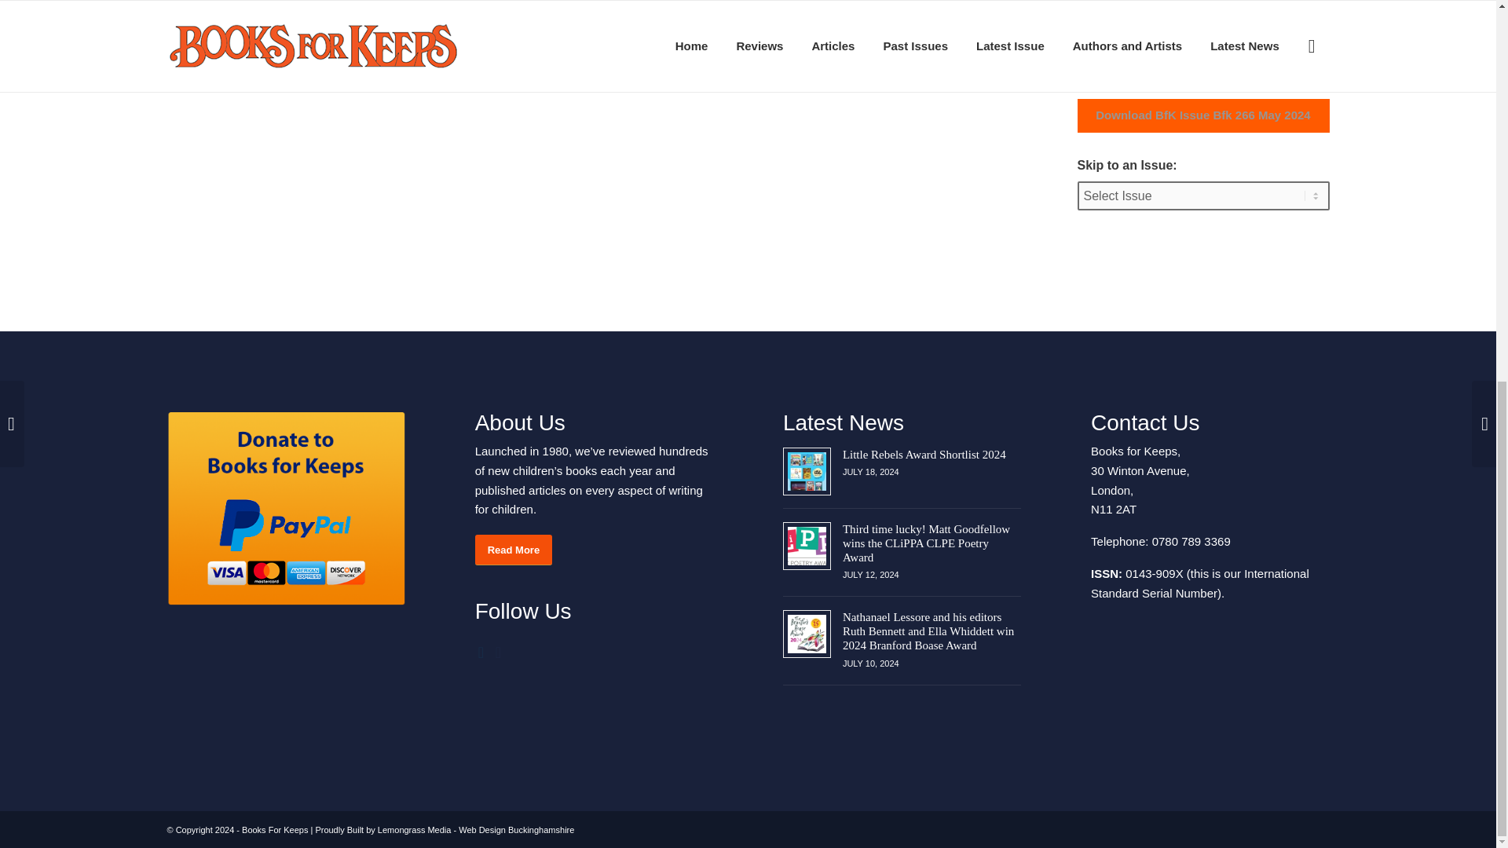 This screenshot has width=1508, height=848. What do you see at coordinates (1203, 115) in the screenshot?
I see `Download BfK Issue Bfk 266 May 2024` at bounding box center [1203, 115].